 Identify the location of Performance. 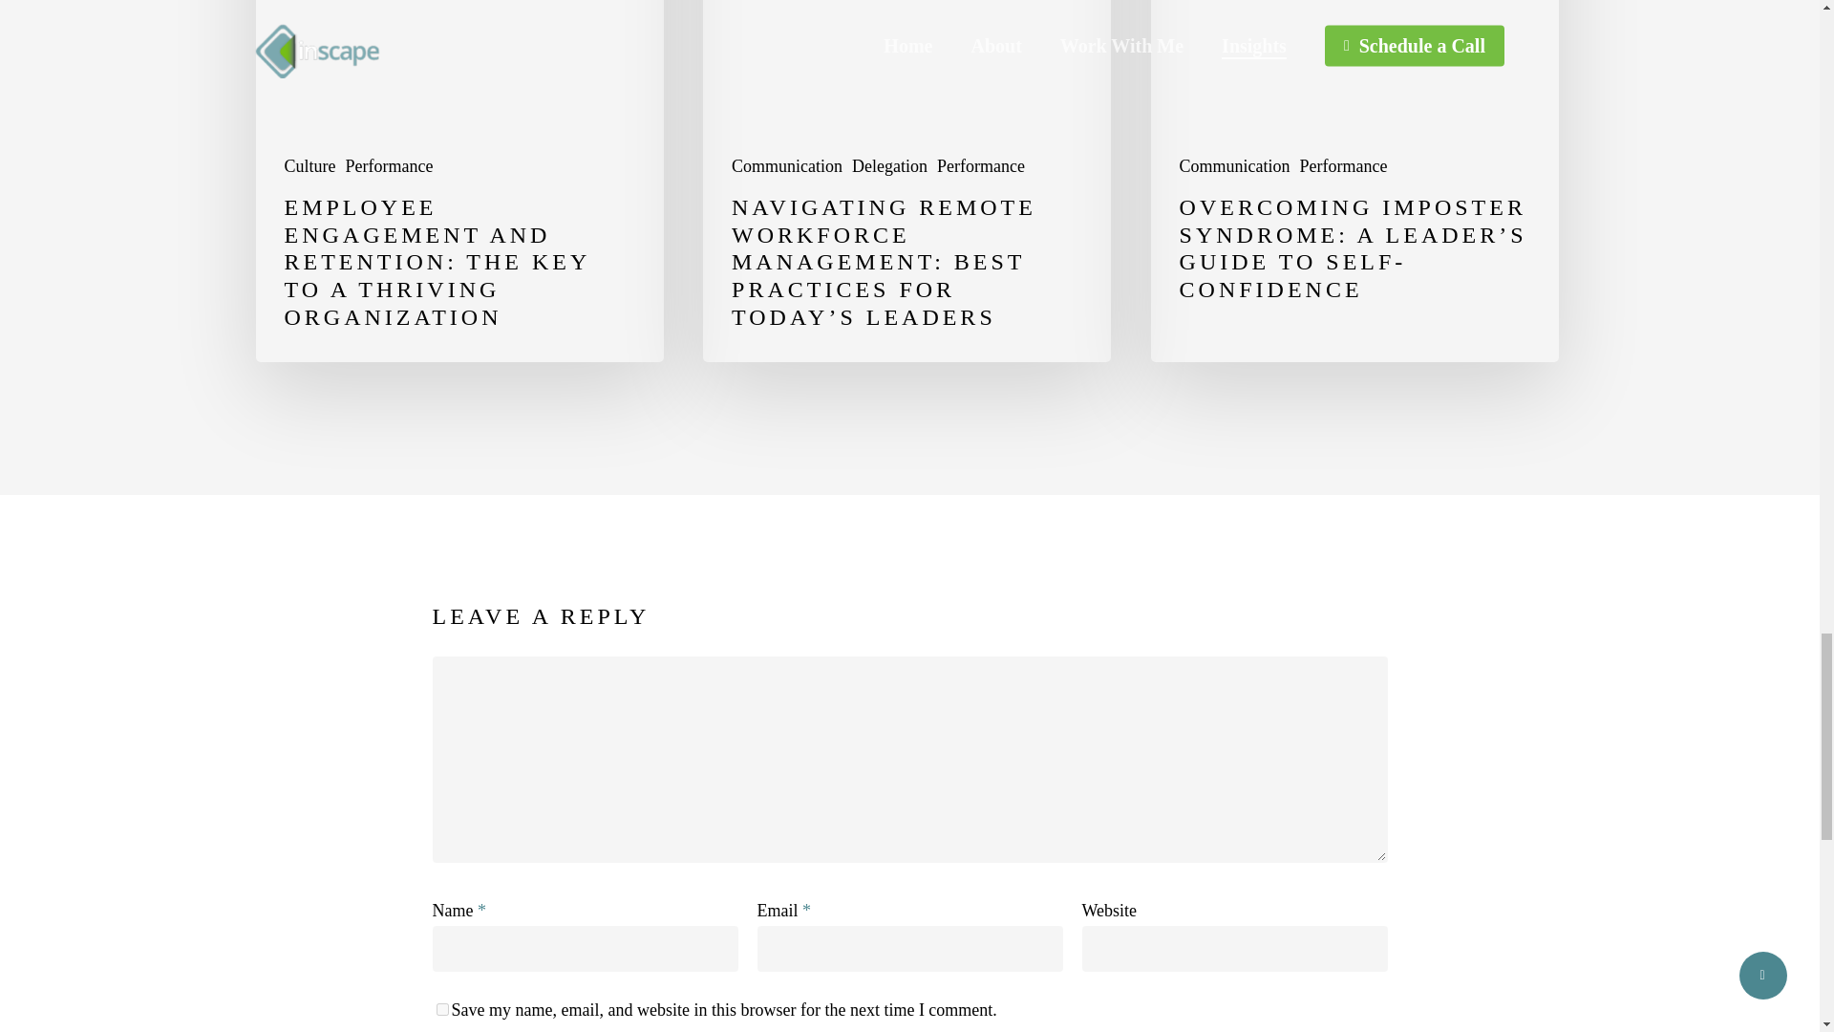
(1344, 166).